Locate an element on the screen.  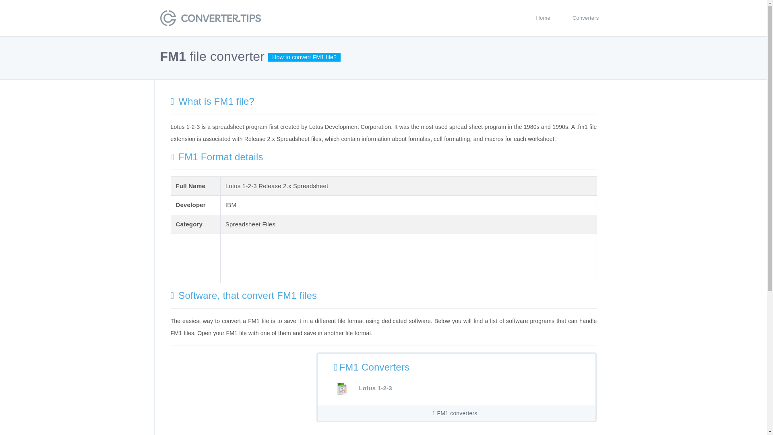
Advertisement is located at coordinates (372, 257).